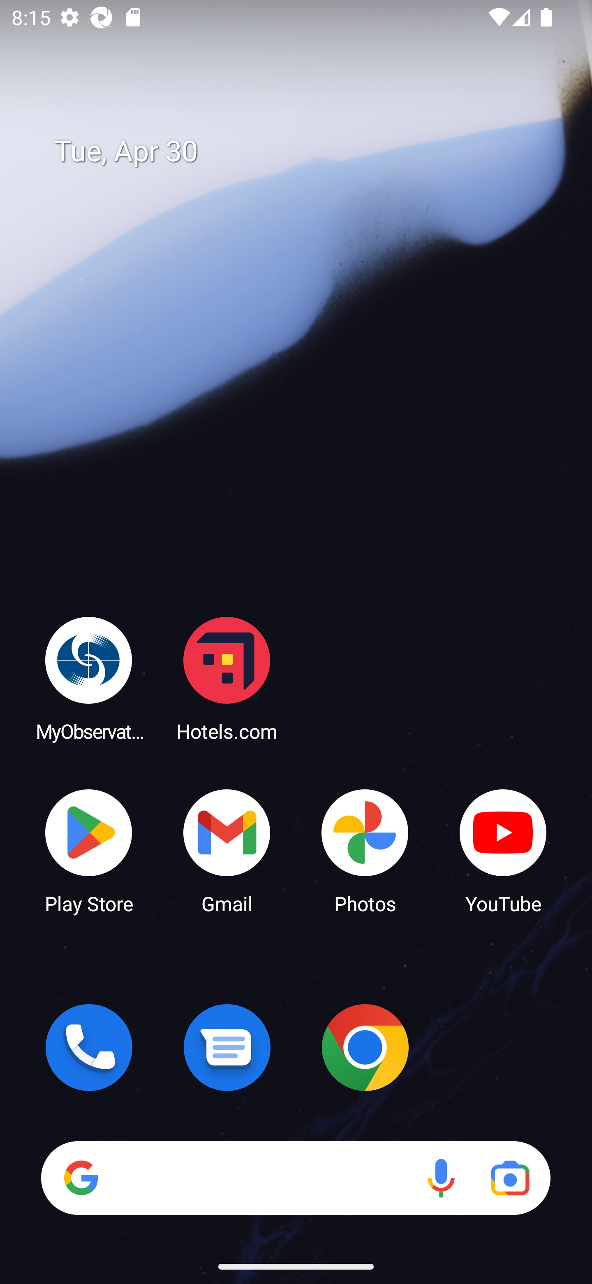 This screenshot has height=1284, width=592. What do you see at coordinates (308, 151) in the screenshot?
I see `Tue, Apr 30` at bounding box center [308, 151].